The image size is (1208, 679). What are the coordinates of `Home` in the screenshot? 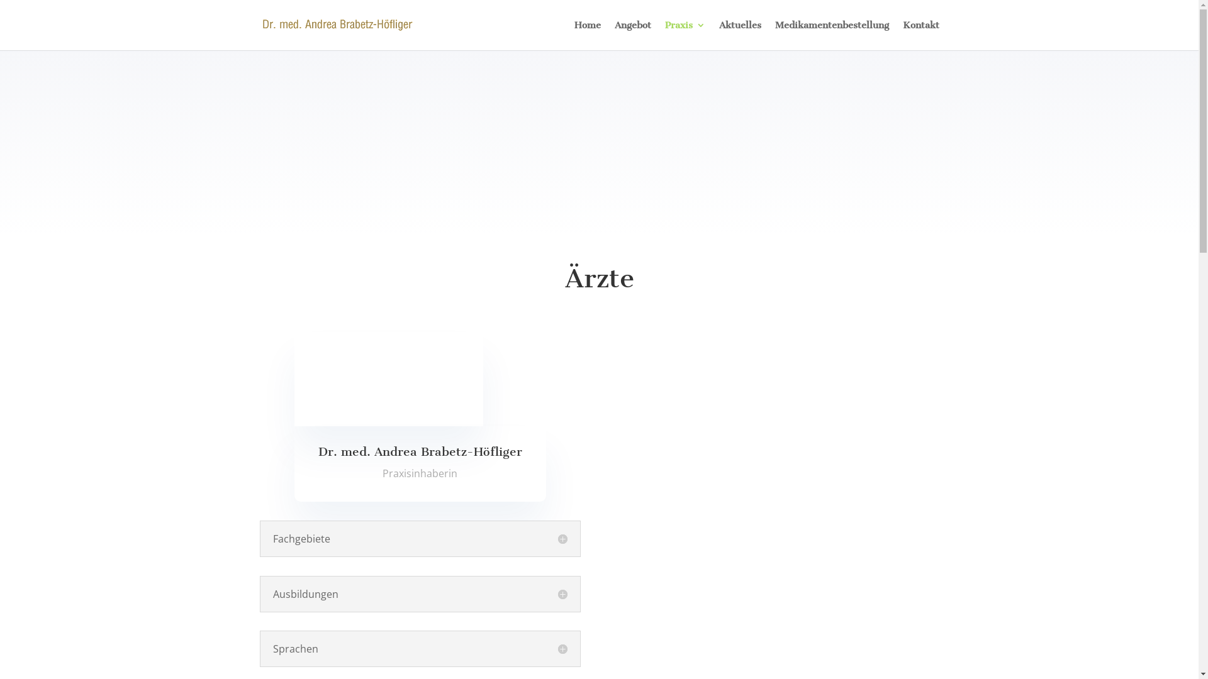 It's located at (587, 35).